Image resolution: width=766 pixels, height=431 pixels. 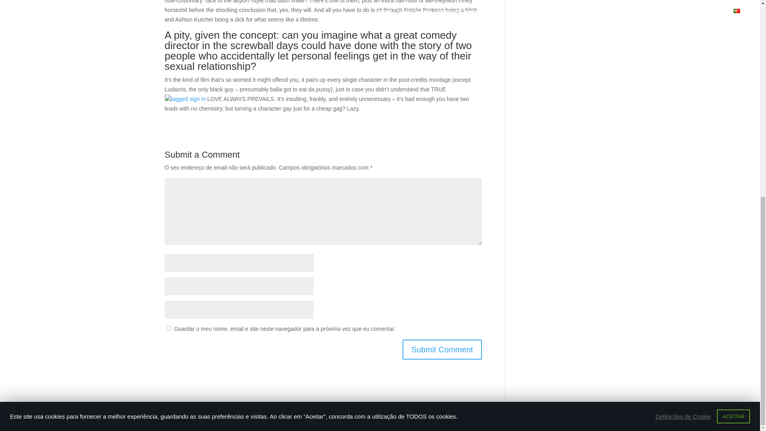 What do you see at coordinates (442, 350) in the screenshot?
I see `Submit Comment` at bounding box center [442, 350].